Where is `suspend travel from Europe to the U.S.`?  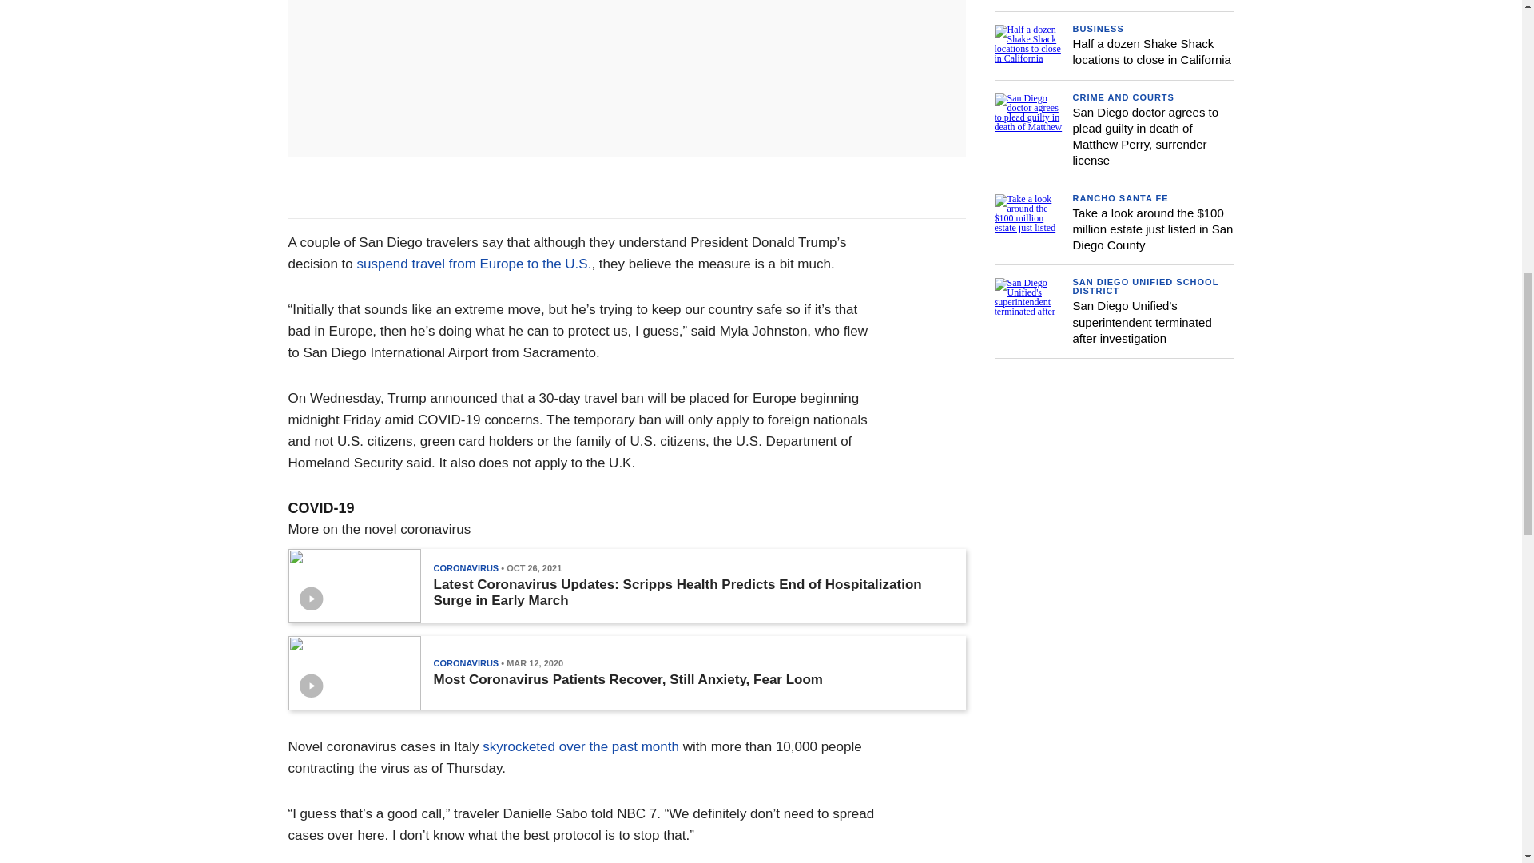
suspend travel from Europe to the U.S. is located at coordinates (473, 264).